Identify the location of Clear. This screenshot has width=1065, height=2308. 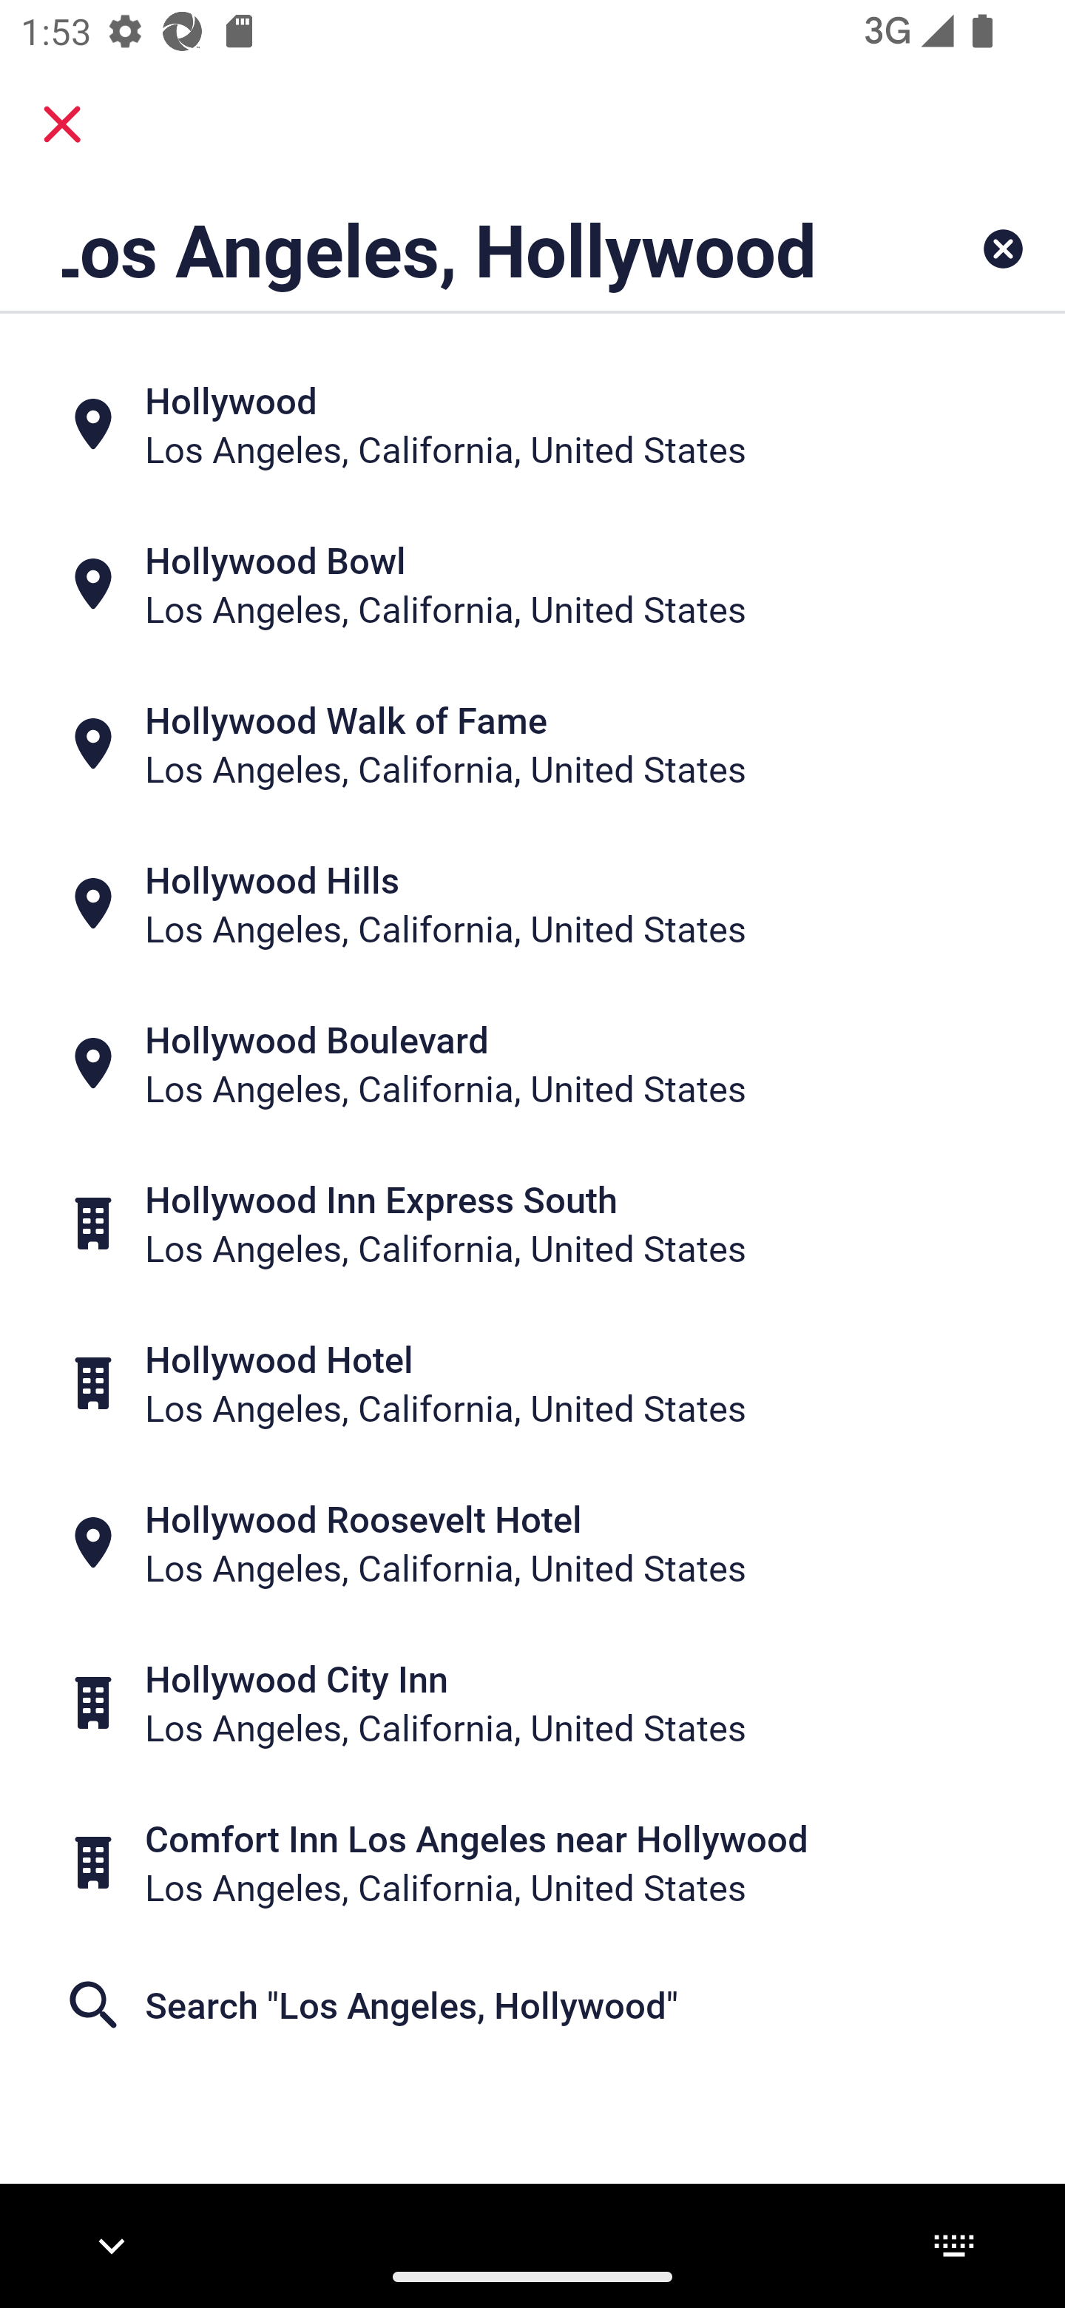
(1003, 249).